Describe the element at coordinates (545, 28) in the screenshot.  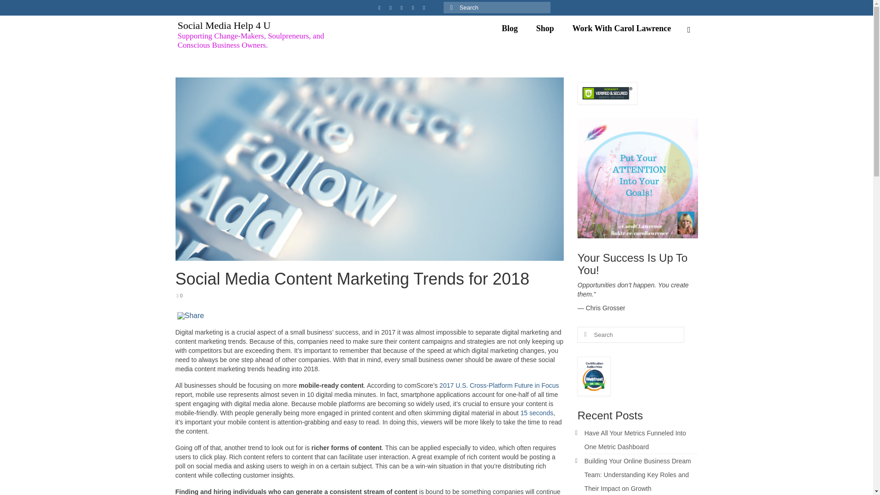
I see `Shop` at that location.